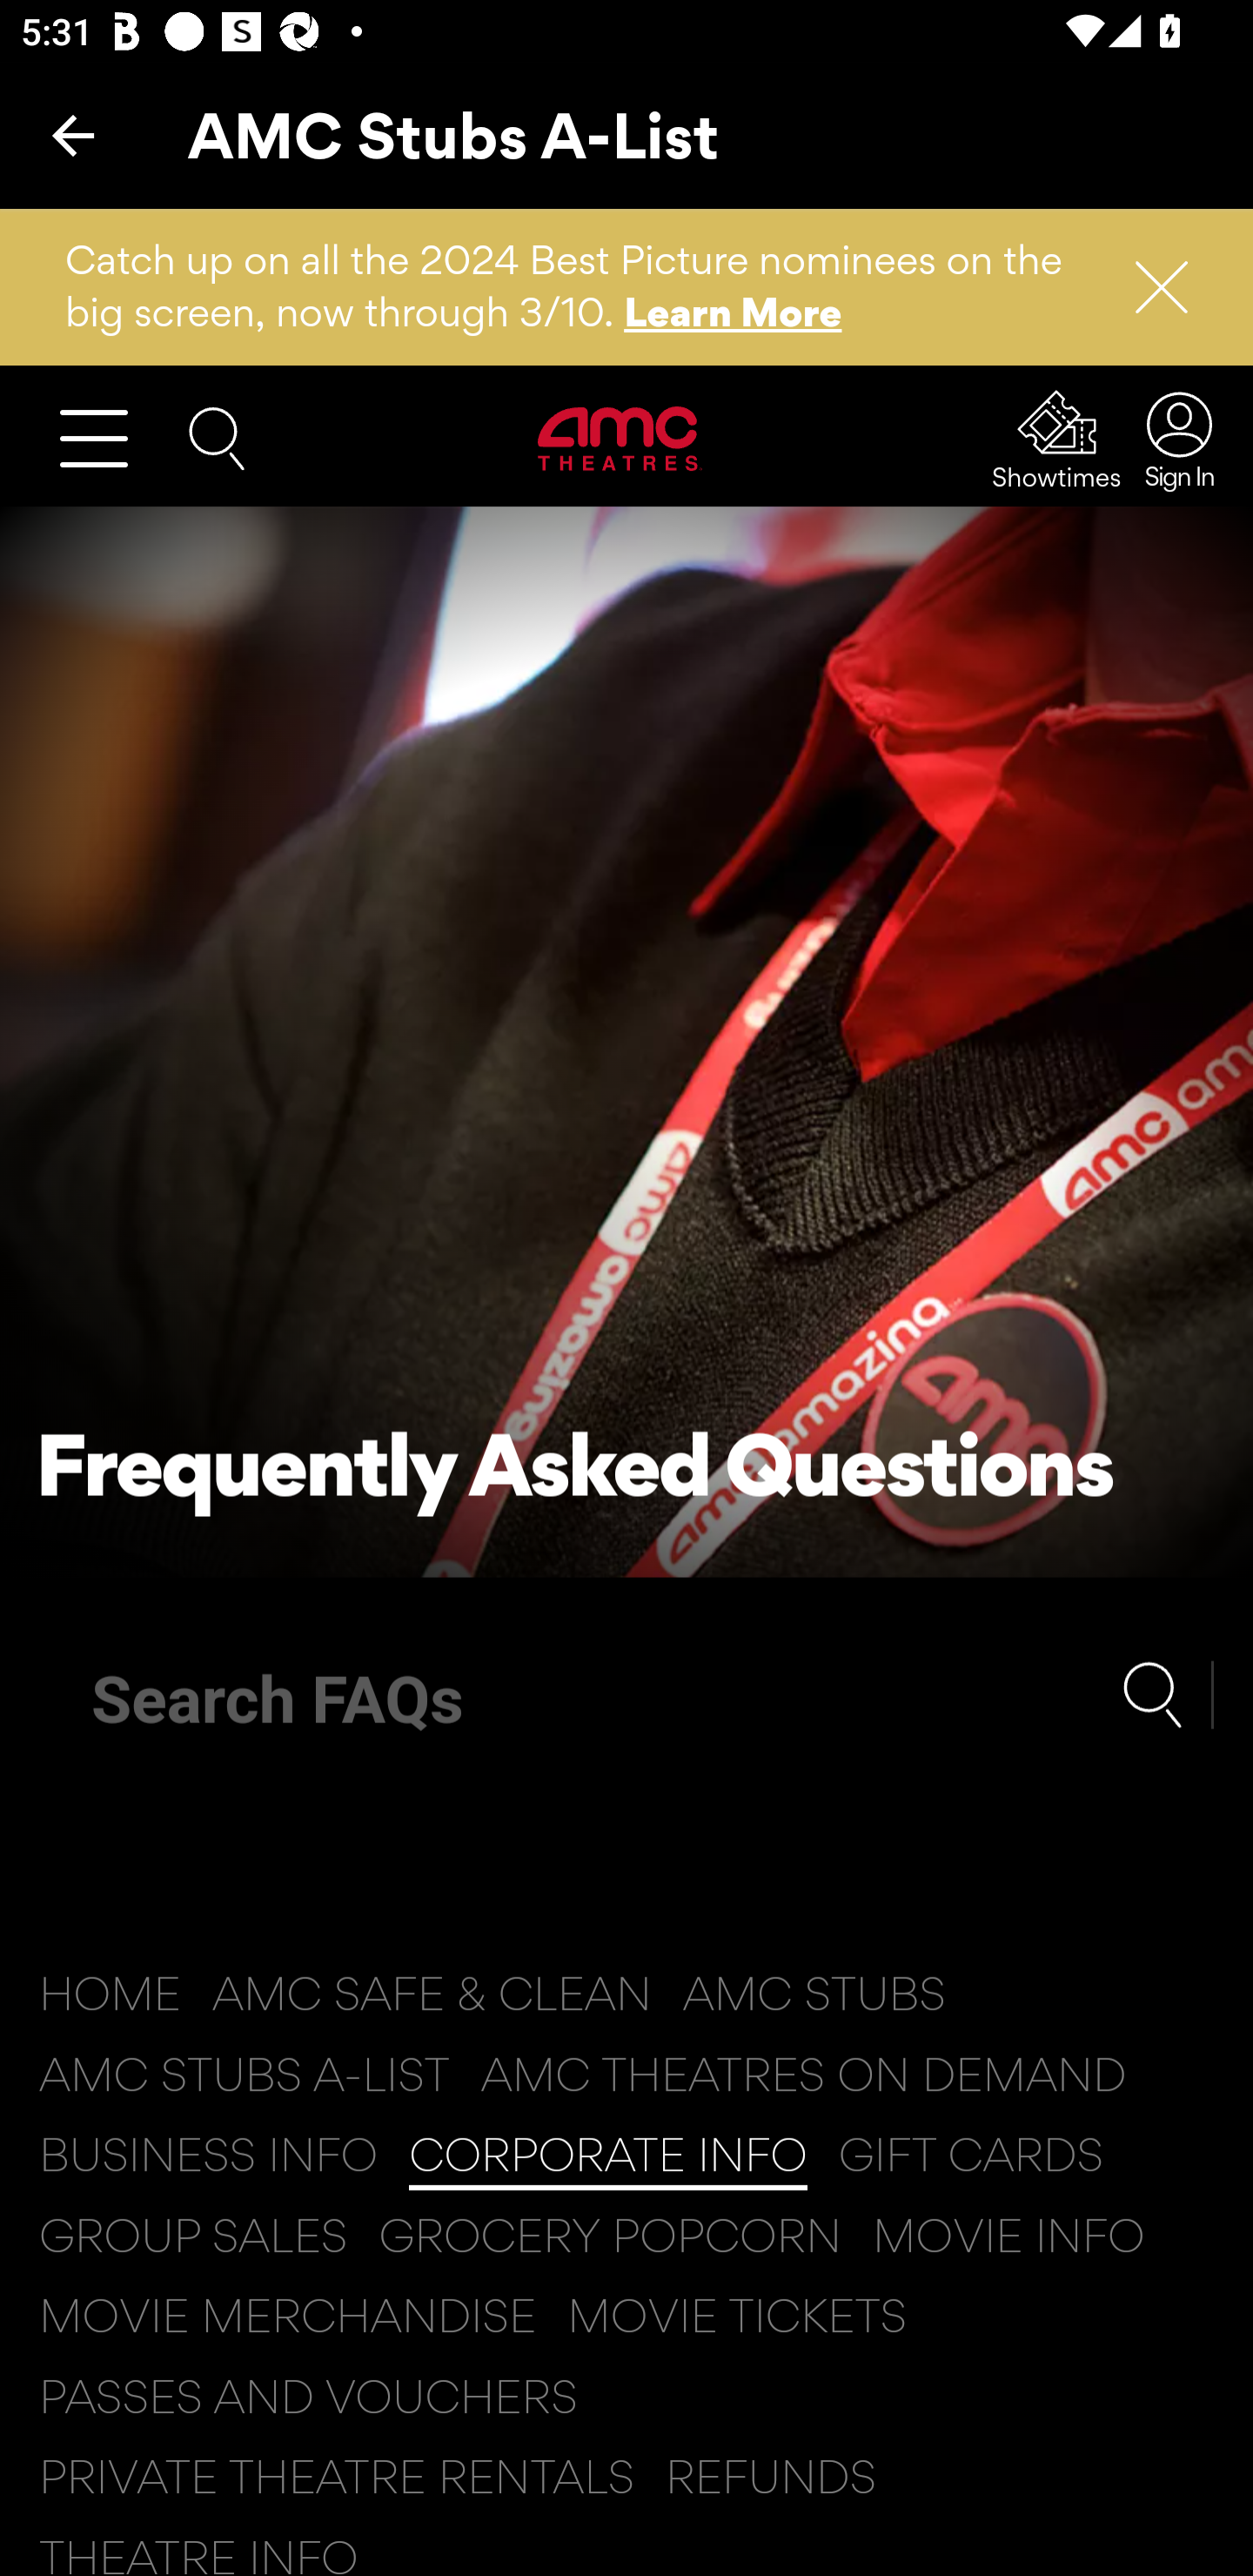 The width and height of the screenshot is (1253, 2576). What do you see at coordinates (217, 436) in the screenshot?
I see `Search the AMC website` at bounding box center [217, 436].